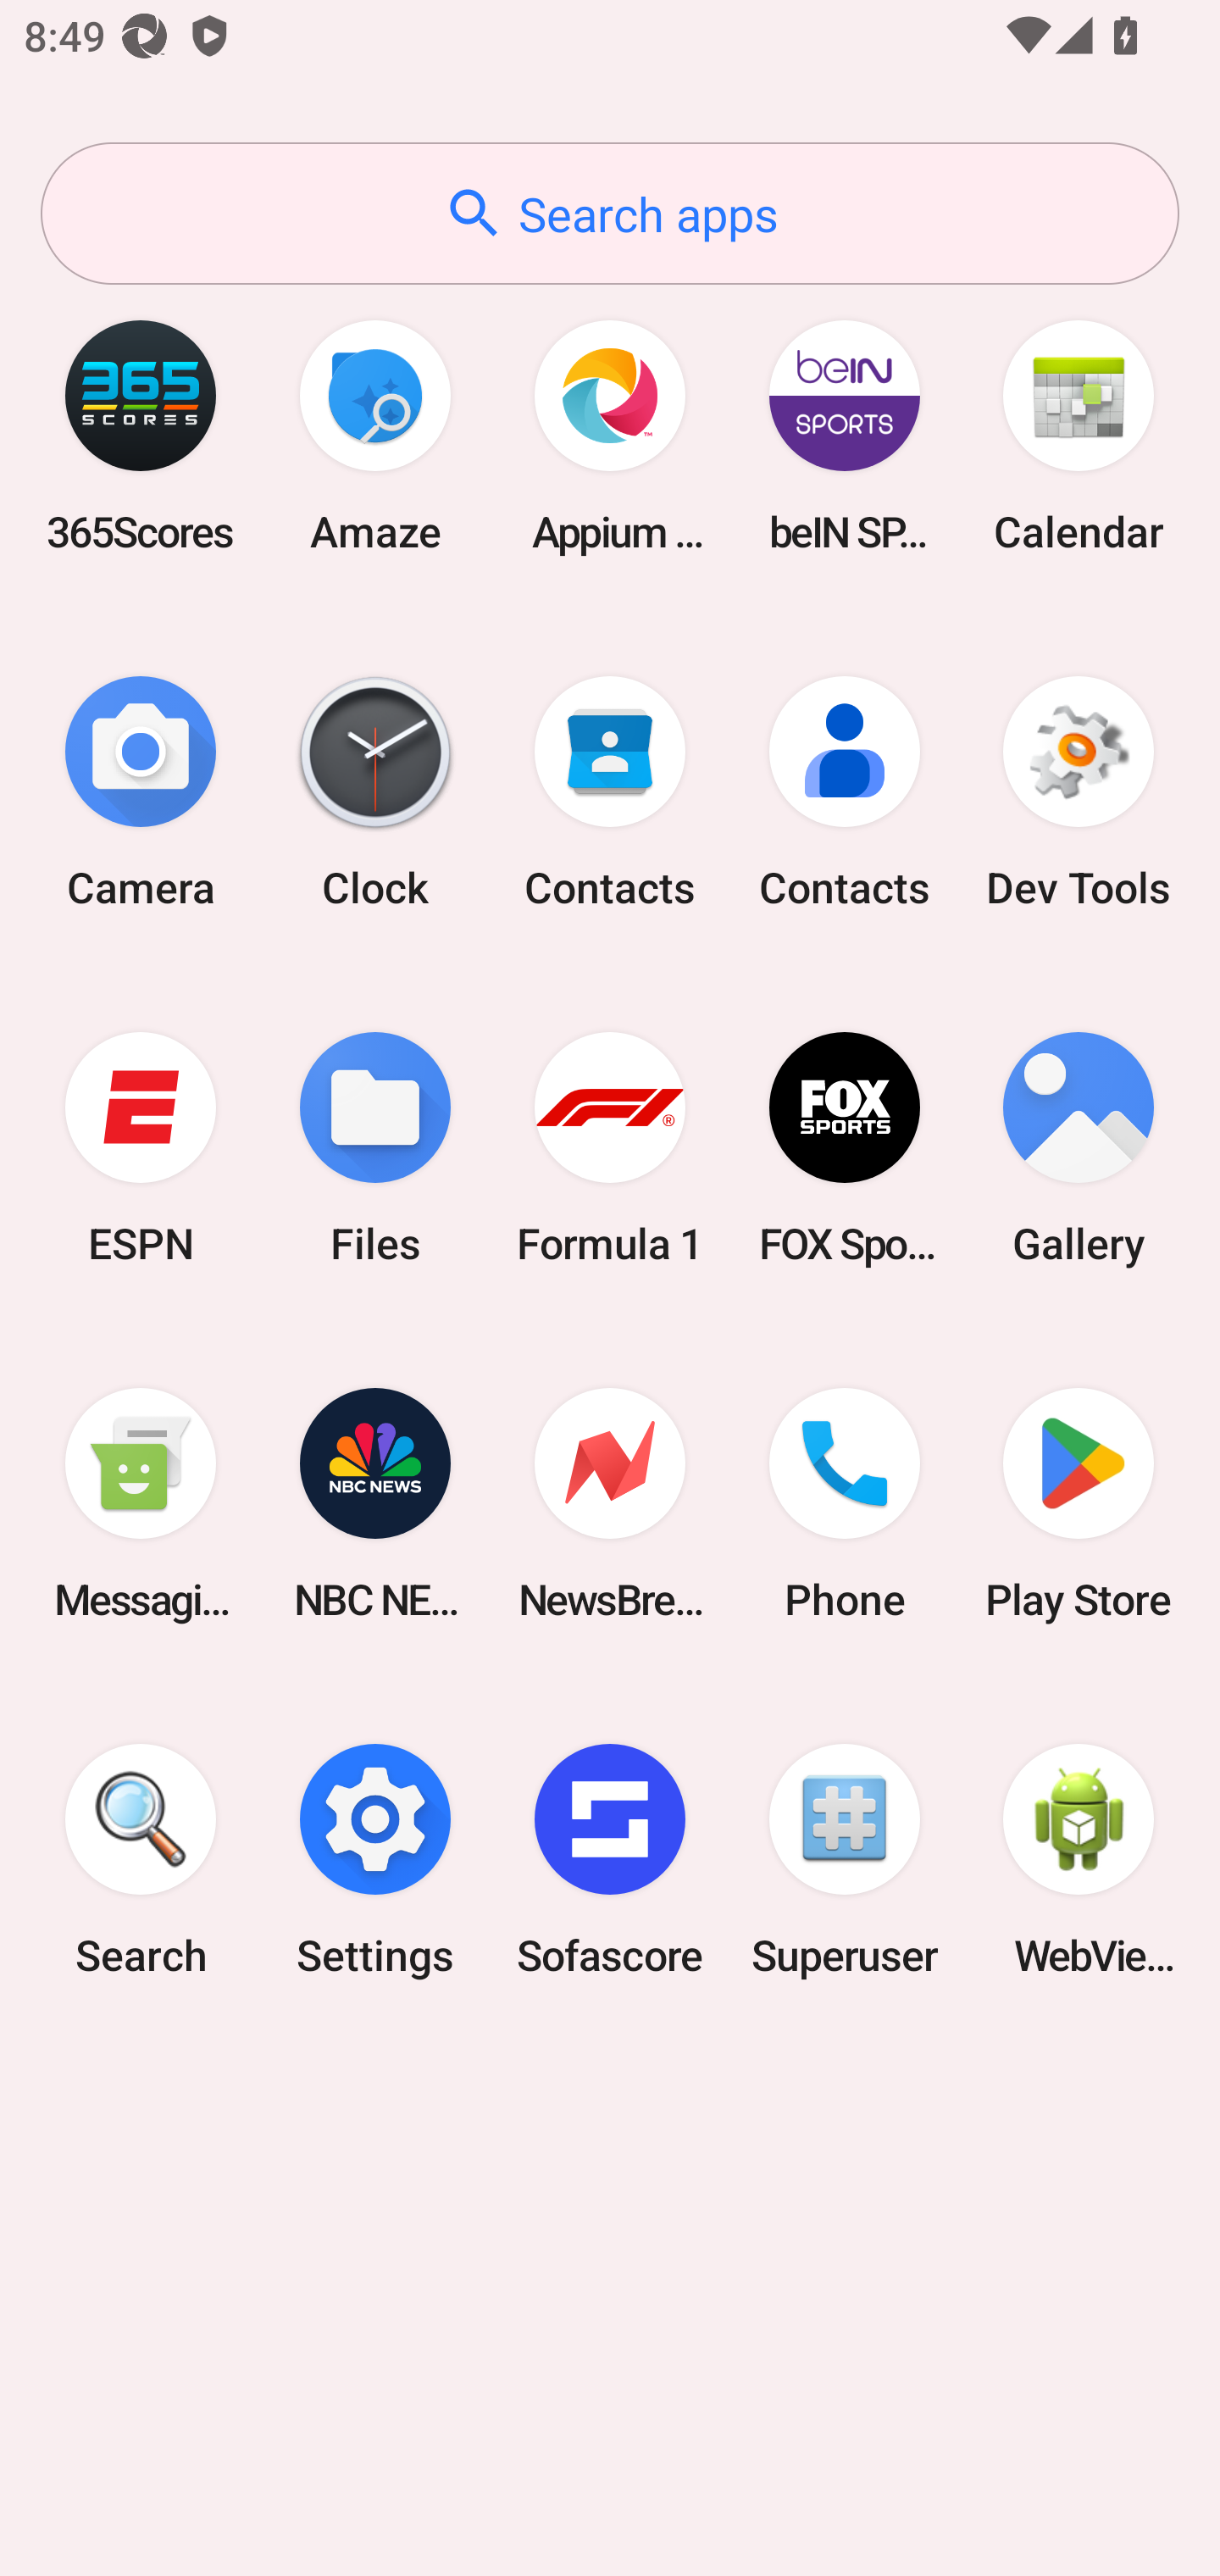 The width and height of the screenshot is (1220, 2576). What do you see at coordinates (844, 1859) in the screenshot?
I see `Superuser` at bounding box center [844, 1859].